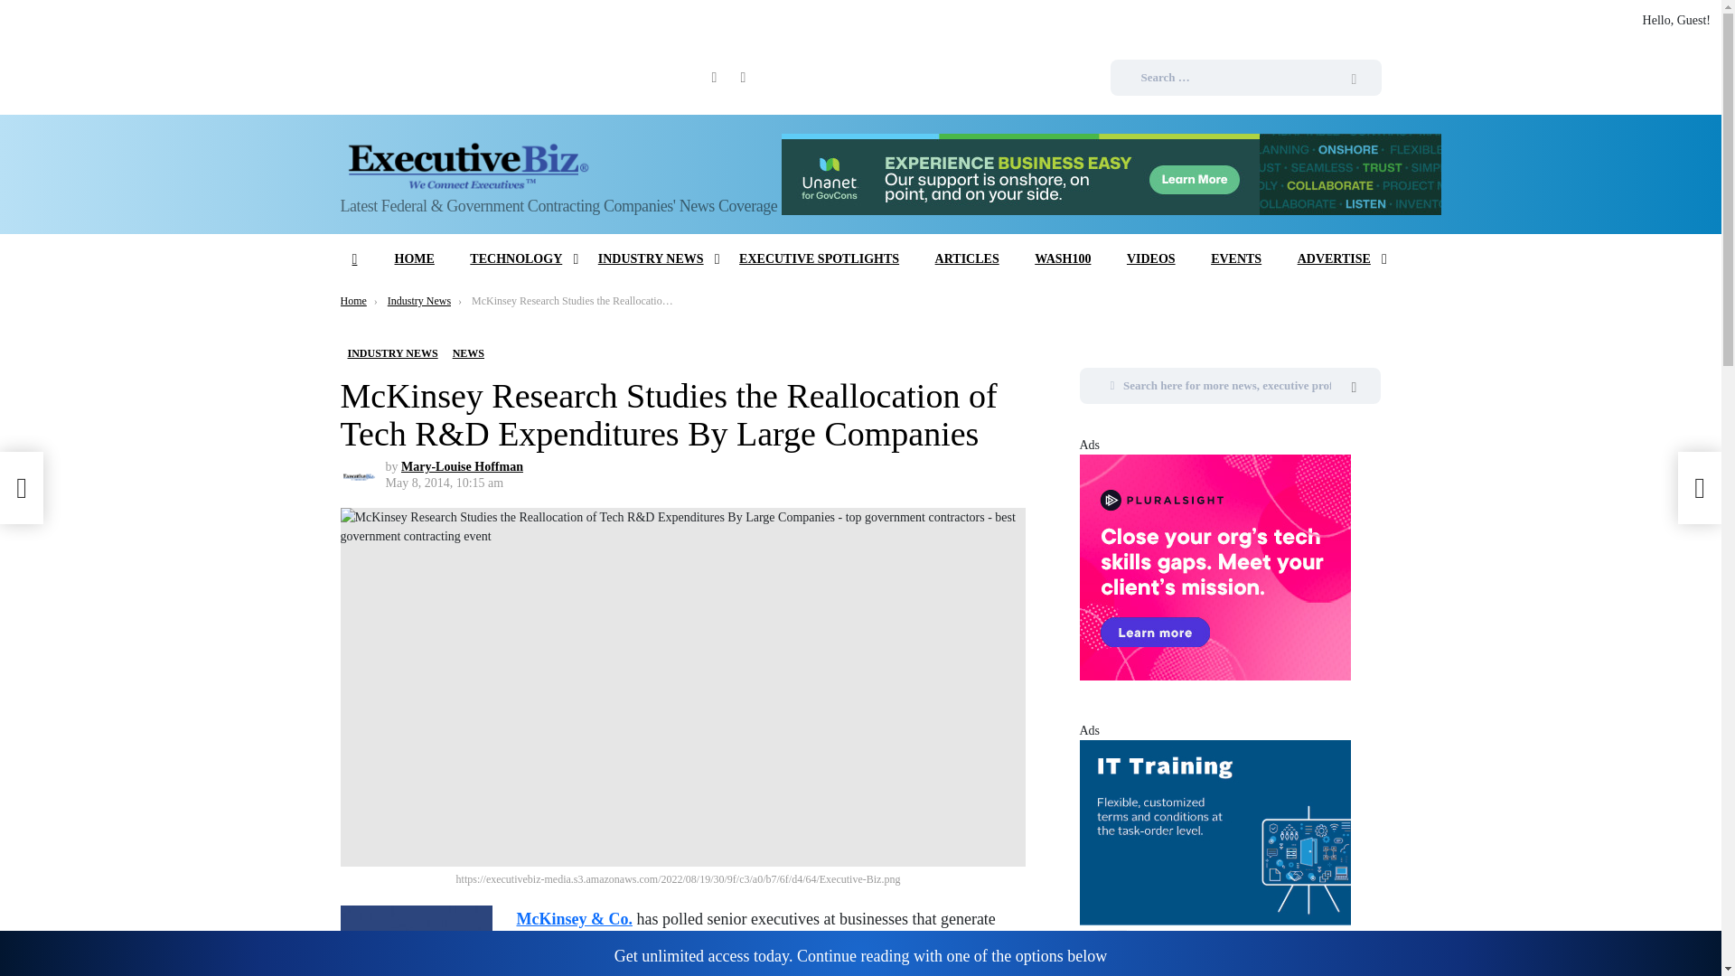 The image size is (1735, 976). Describe the element at coordinates (414, 259) in the screenshot. I see `HOME` at that location.